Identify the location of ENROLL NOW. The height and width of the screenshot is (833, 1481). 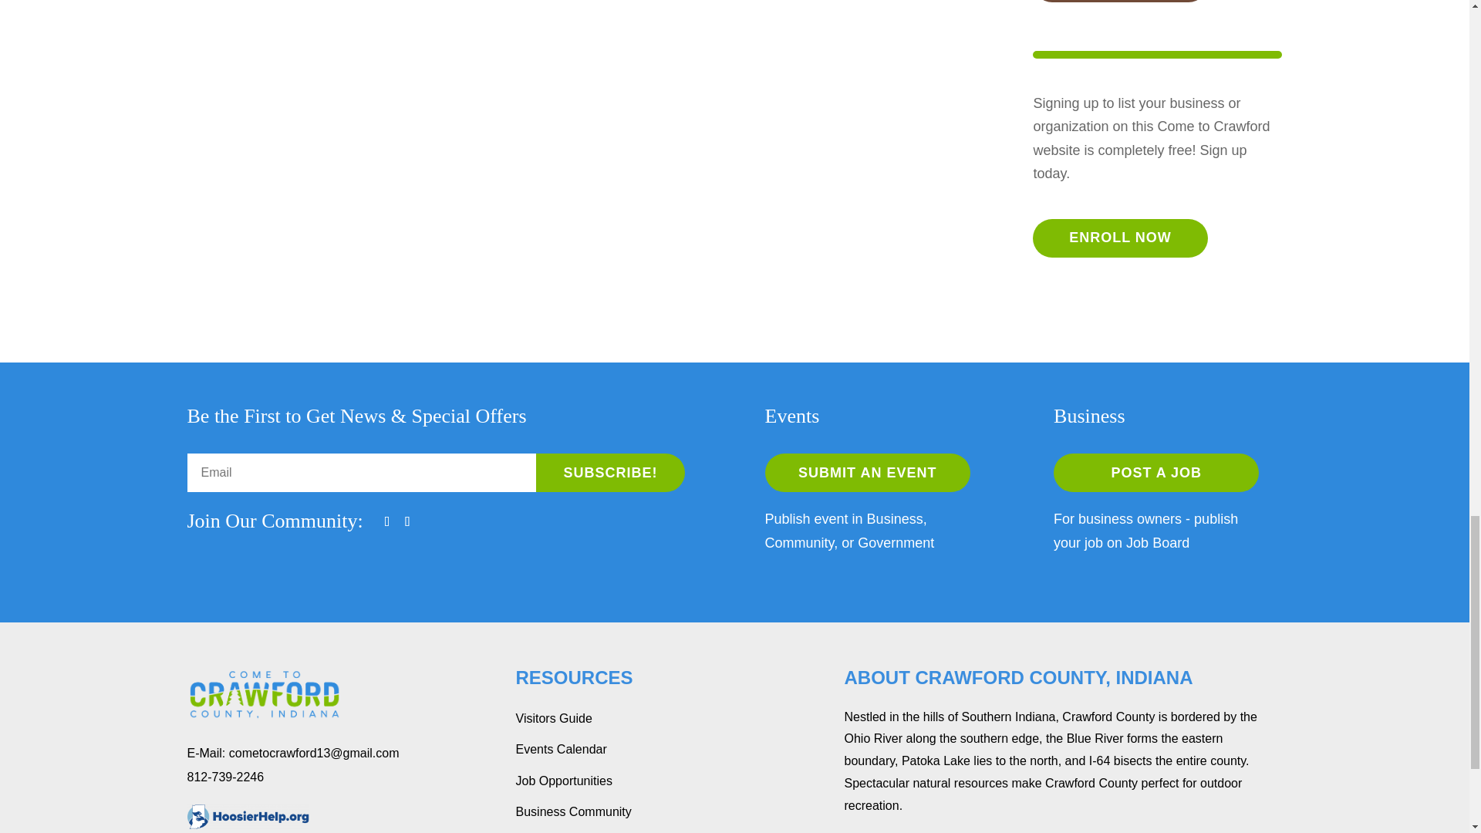
(1119, 238).